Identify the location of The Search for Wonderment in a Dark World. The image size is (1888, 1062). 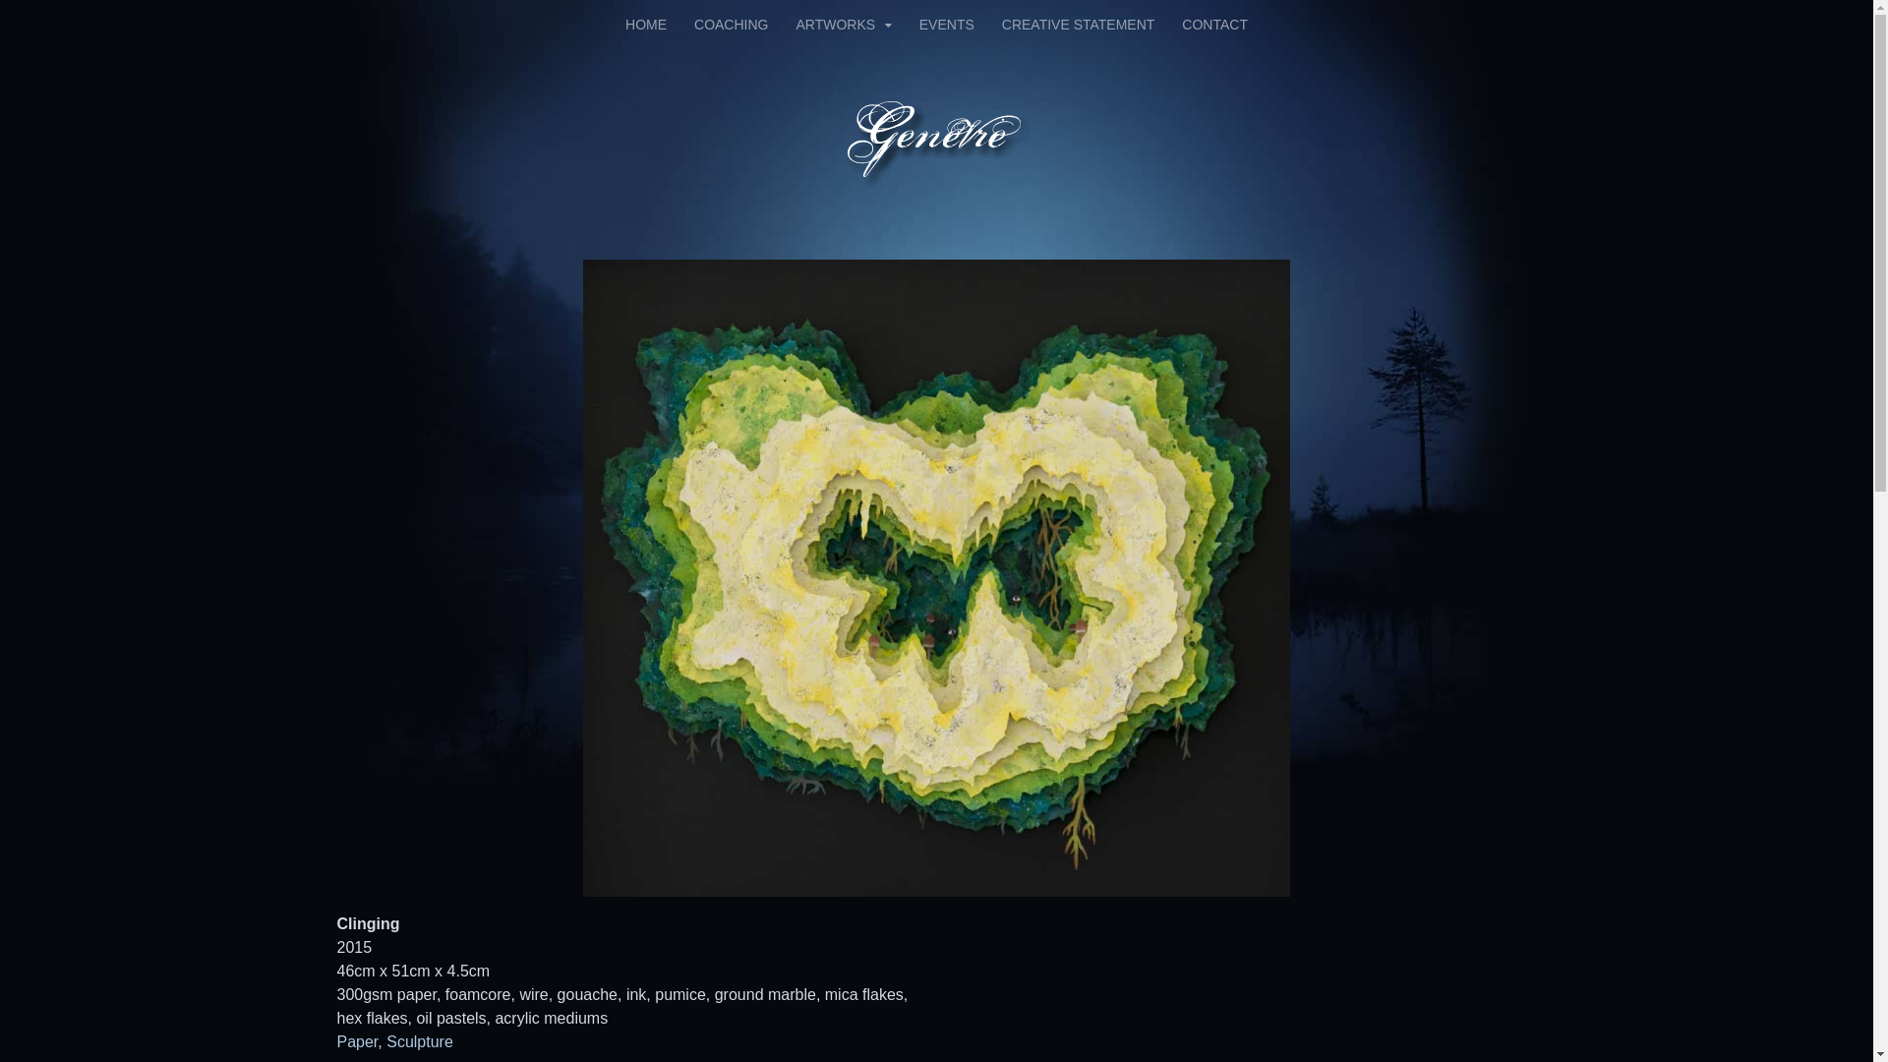
(936, 177).